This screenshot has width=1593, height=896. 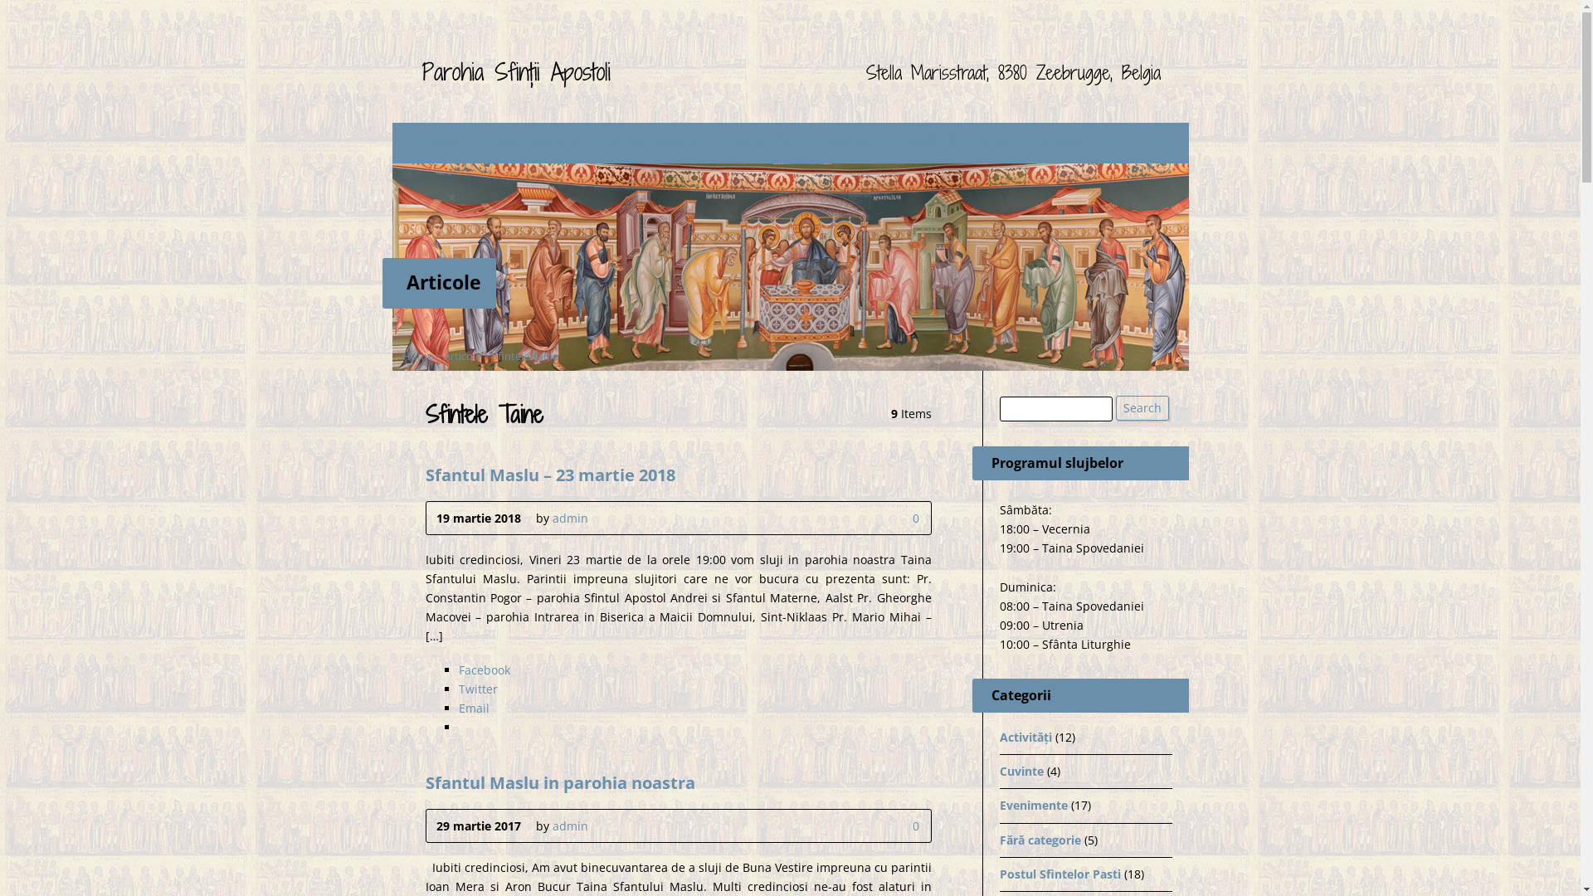 I want to click on Email, so click(x=473, y=709).